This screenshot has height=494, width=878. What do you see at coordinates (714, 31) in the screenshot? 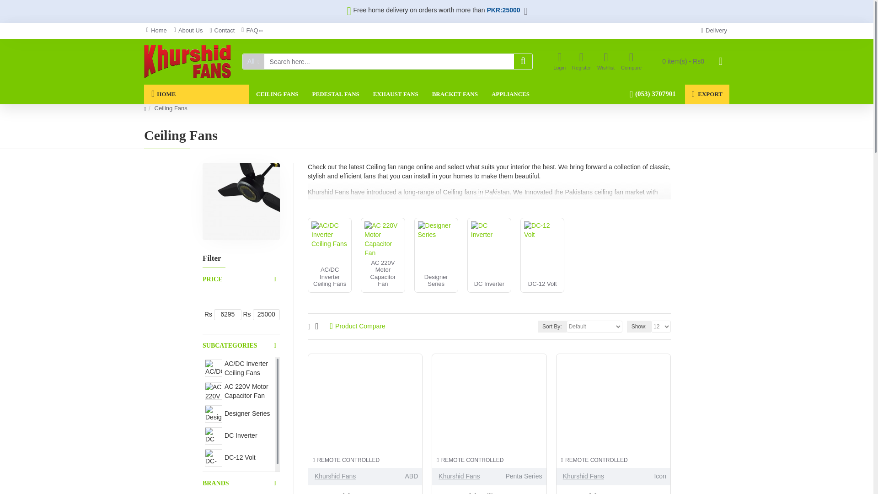
I see `Delivery` at bounding box center [714, 31].